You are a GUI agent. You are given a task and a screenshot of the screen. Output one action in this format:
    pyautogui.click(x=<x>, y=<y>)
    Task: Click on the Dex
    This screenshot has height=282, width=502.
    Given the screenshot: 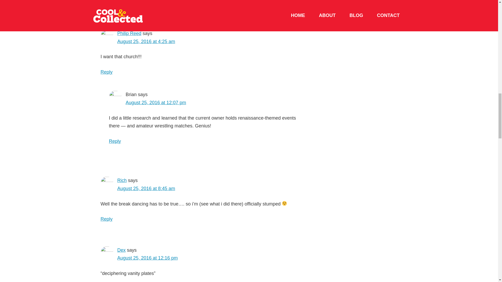 What is the action you would take?
    pyautogui.click(x=121, y=250)
    